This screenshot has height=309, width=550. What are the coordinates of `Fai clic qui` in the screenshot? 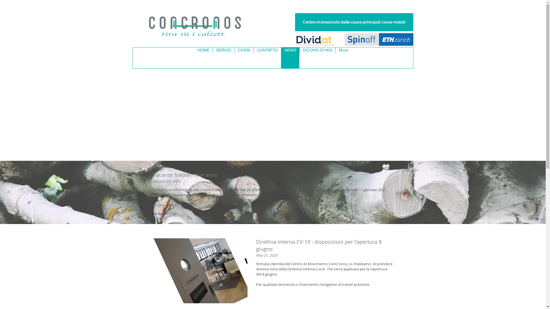 It's located at (176, 218).